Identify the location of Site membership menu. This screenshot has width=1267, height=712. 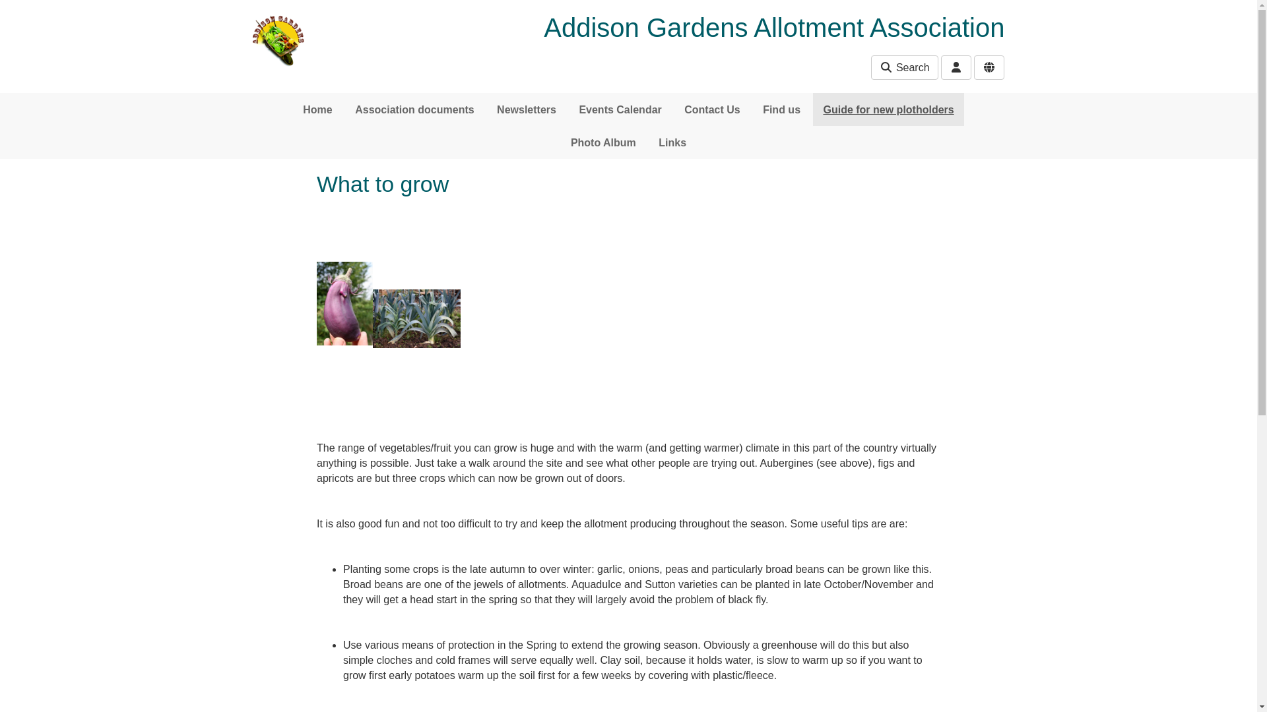
(989, 67).